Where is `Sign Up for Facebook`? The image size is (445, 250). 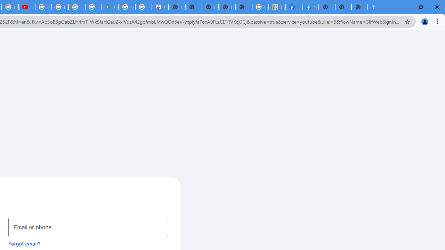 Sign Up for Facebook is located at coordinates (310, 7).